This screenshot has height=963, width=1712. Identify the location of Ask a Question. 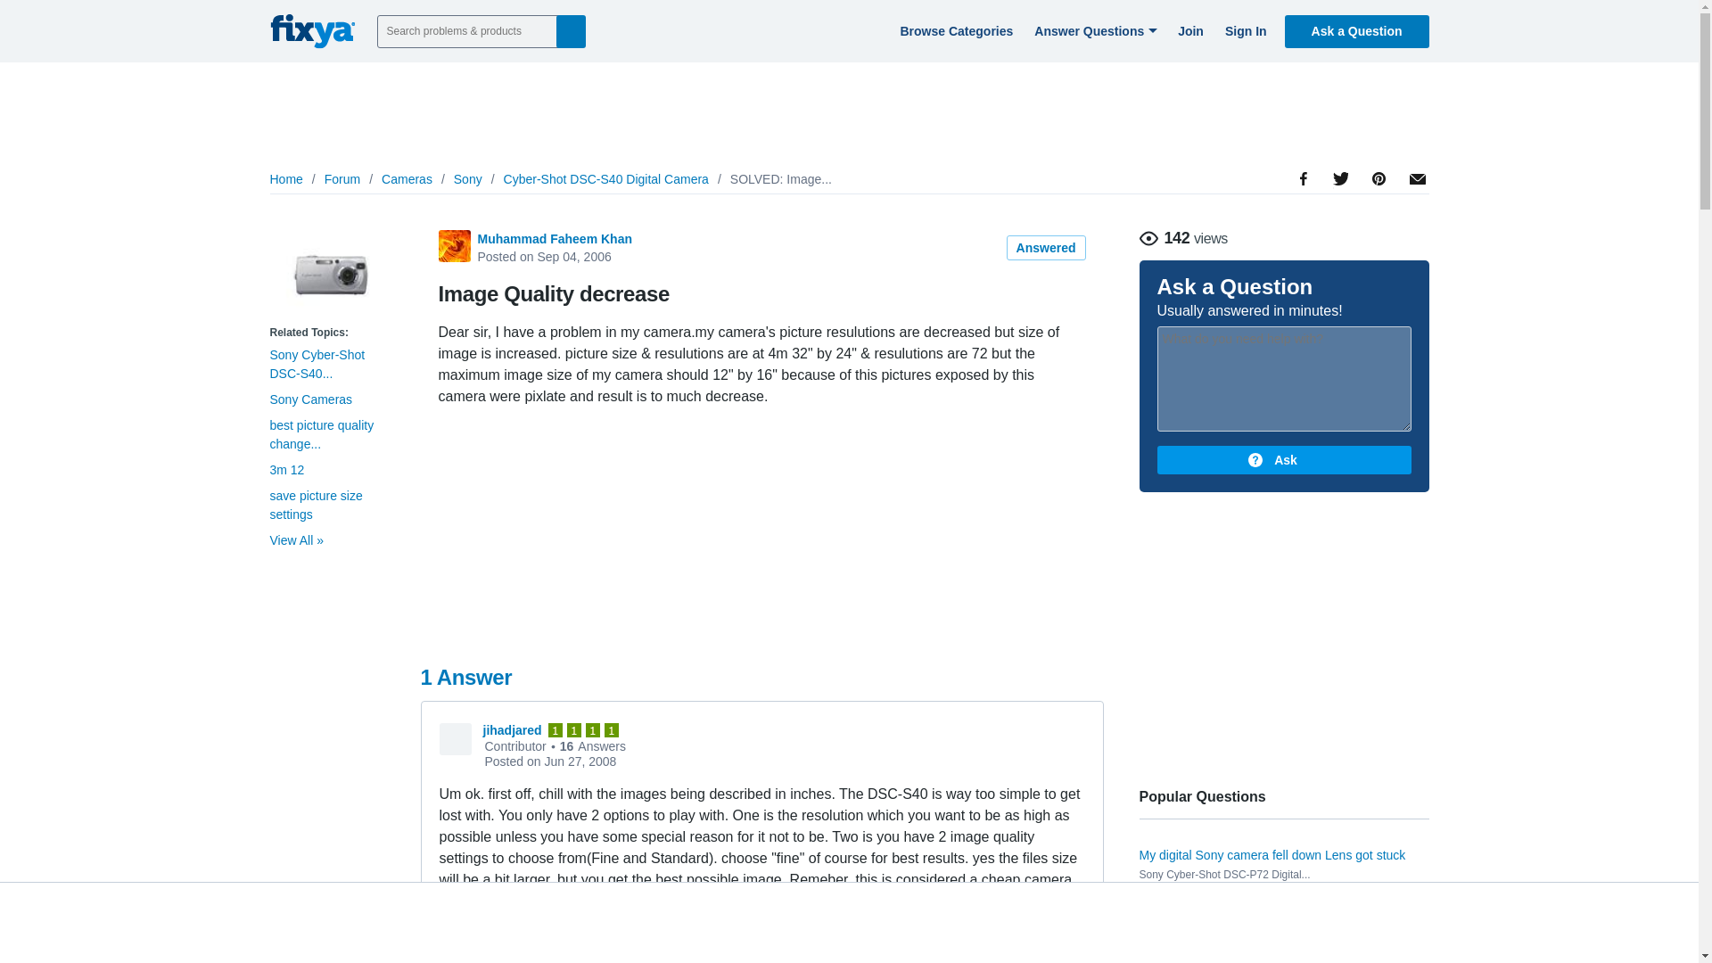
(1357, 30).